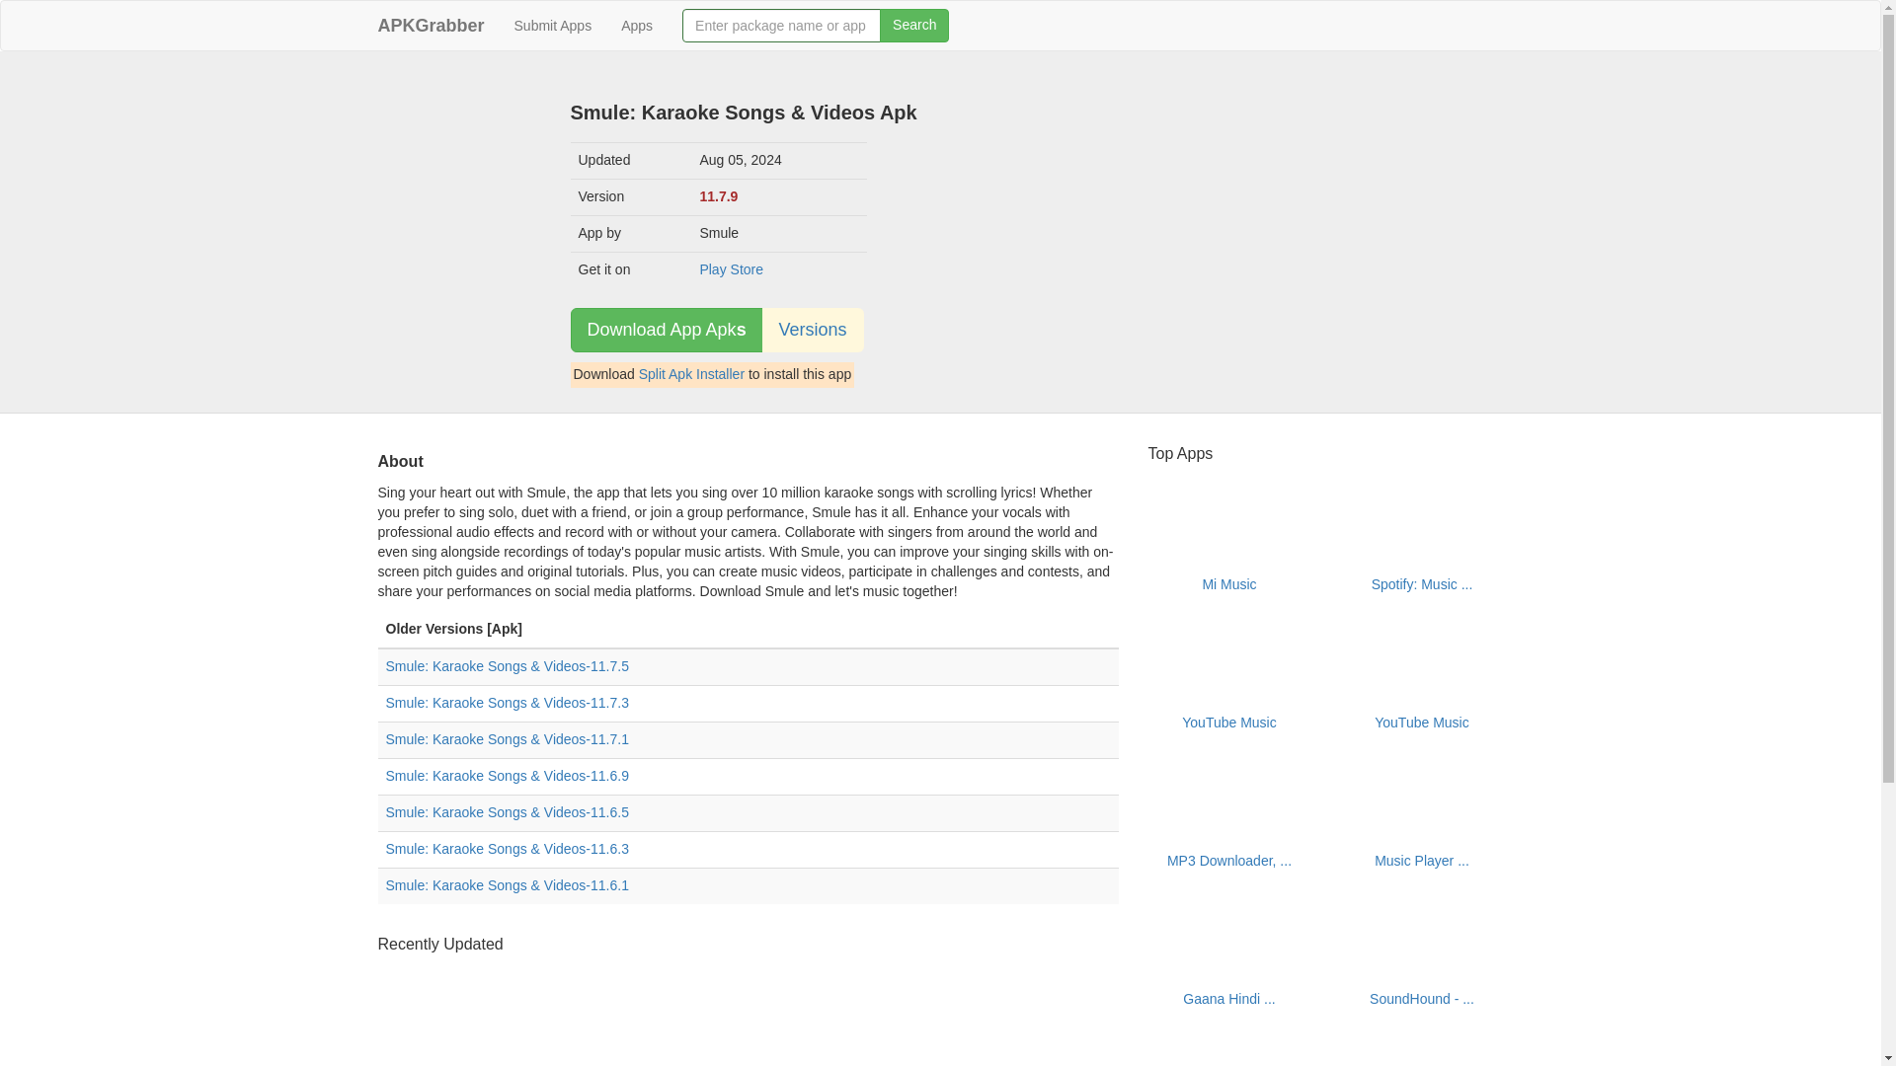 This screenshot has height=1066, width=1896. I want to click on Descargar Musica MP3 apk for android, so click(1025, 1003).